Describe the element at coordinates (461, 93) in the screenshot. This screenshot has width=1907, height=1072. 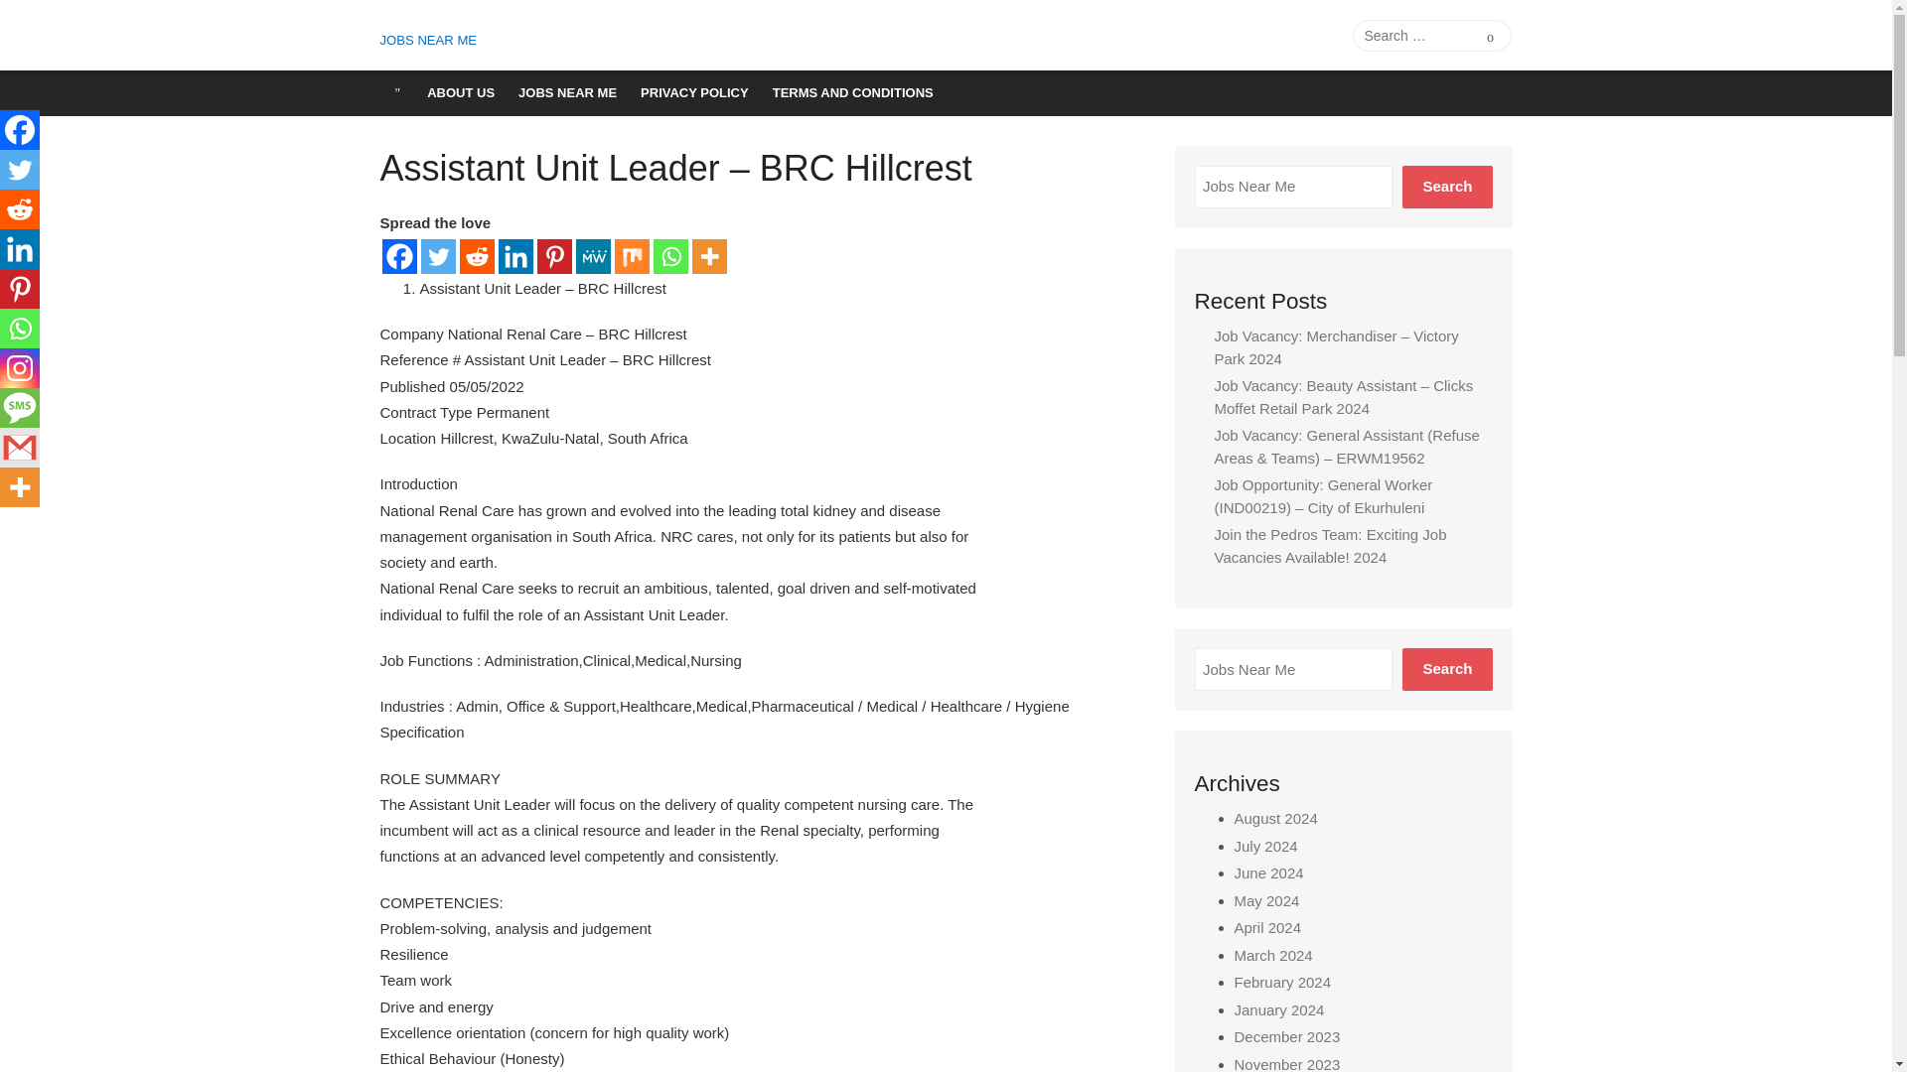
I see `ABOUT US` at that location.